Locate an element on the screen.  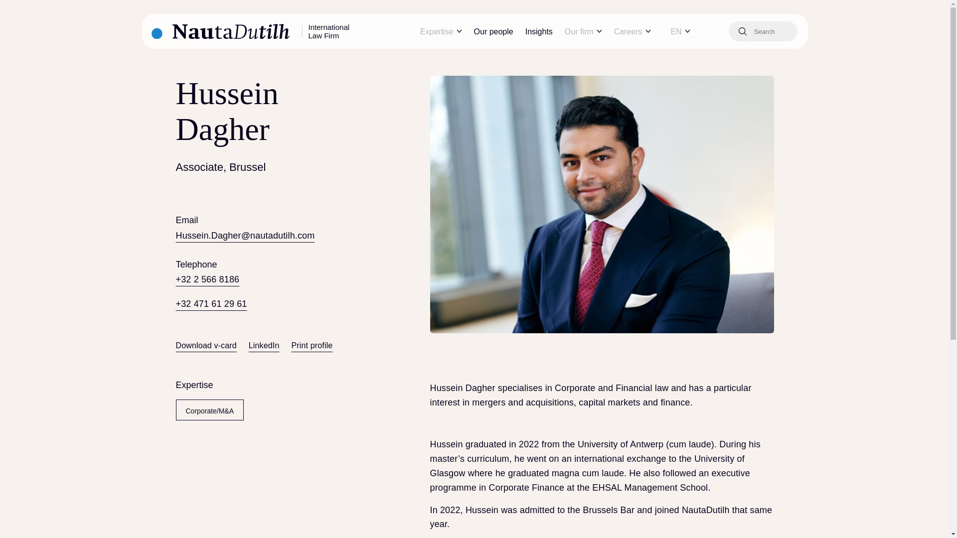
Insights is located at coordinates (539, 31).